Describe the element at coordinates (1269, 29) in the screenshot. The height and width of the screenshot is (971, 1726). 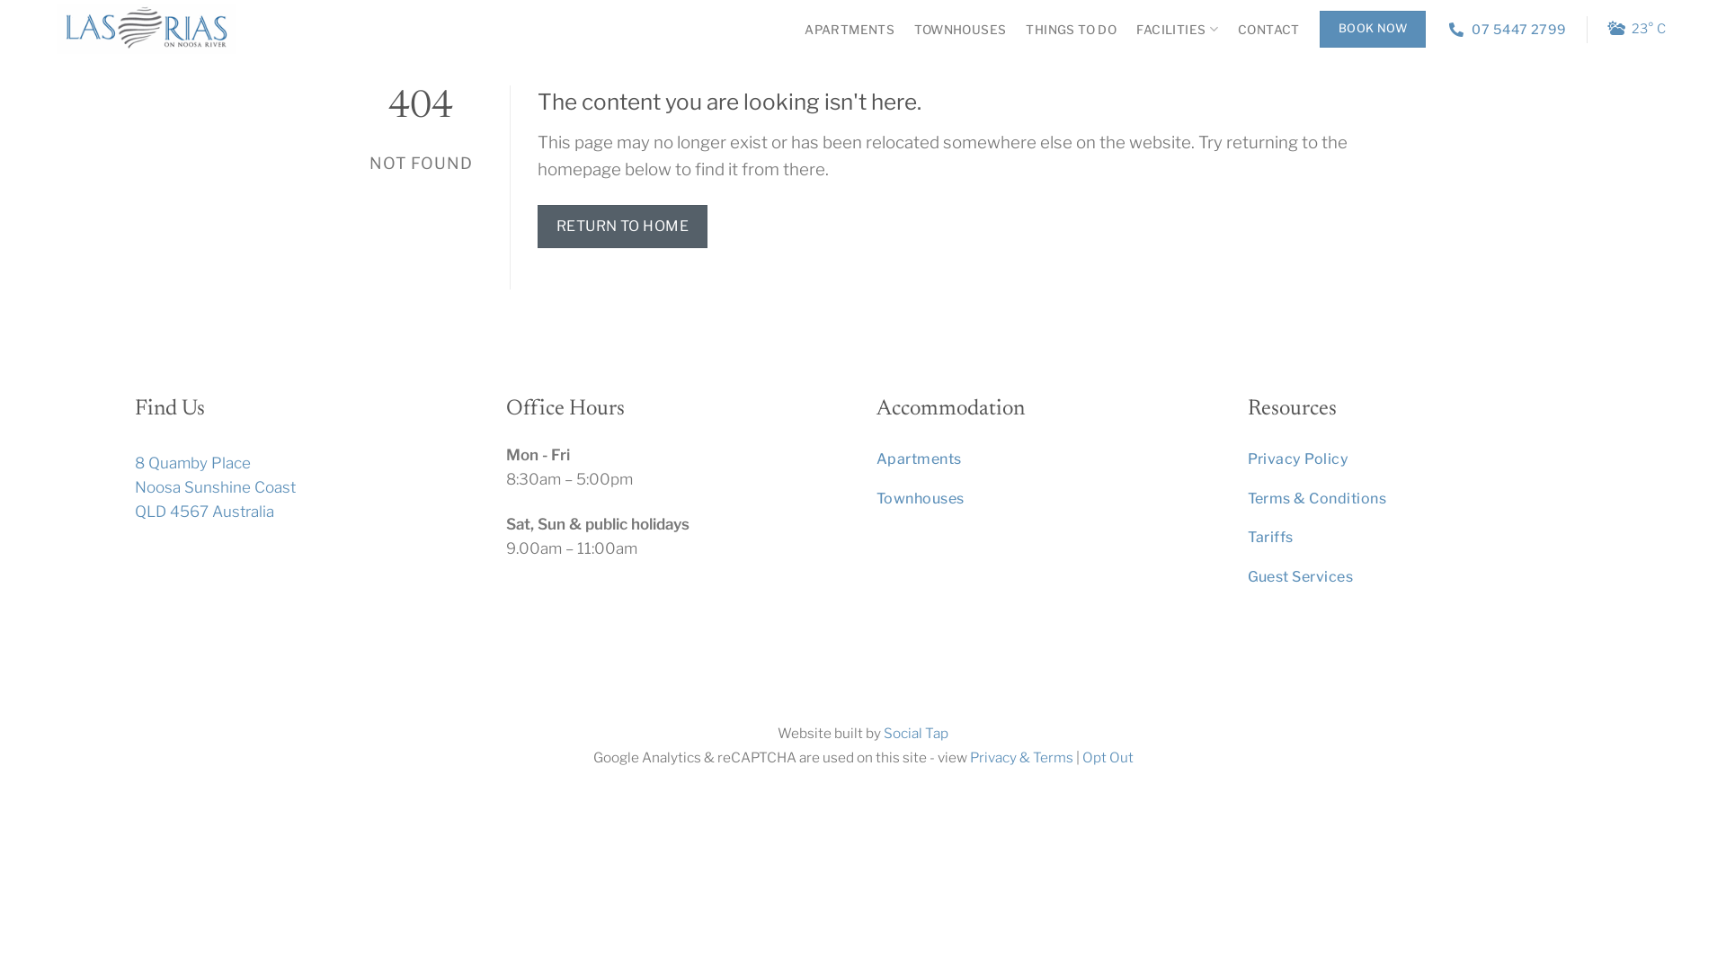
I see `CONTACT` at that location.